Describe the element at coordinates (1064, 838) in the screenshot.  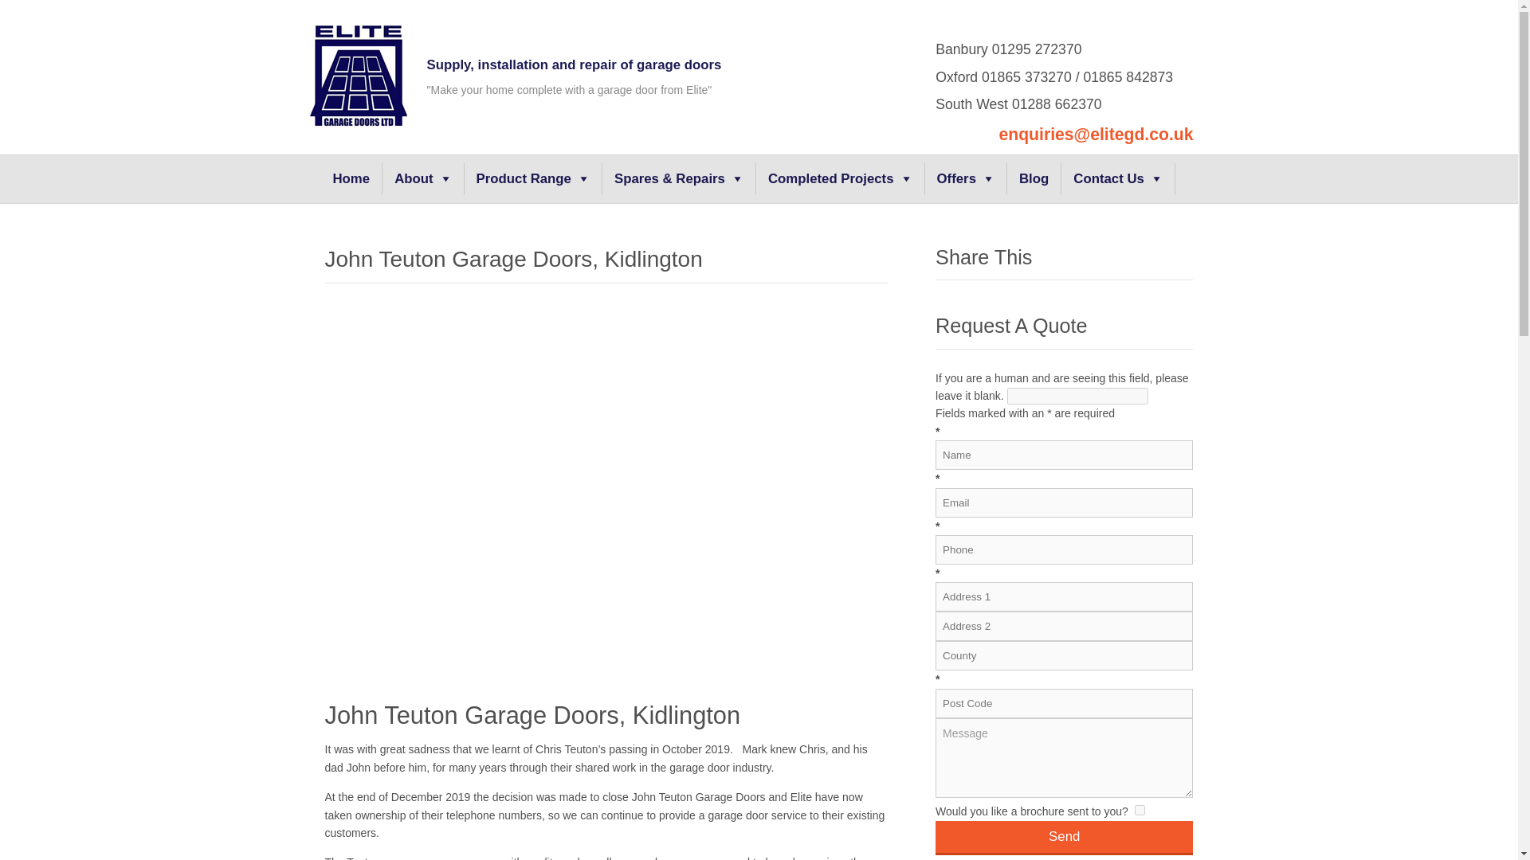
I see `Send` at that location.